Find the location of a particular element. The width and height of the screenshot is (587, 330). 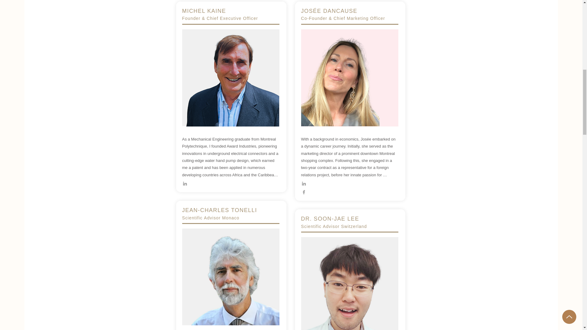

Michel Kaine is located at coordinates (231, 78).